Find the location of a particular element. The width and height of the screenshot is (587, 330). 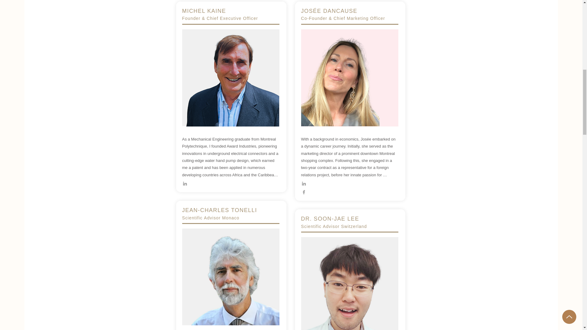

Michel Kaine is located at coordinates (231, 78).